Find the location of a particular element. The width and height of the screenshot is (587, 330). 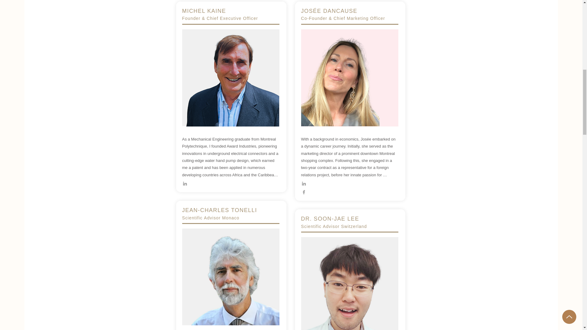

Michel Kaine is located at coordinates (231, 78).